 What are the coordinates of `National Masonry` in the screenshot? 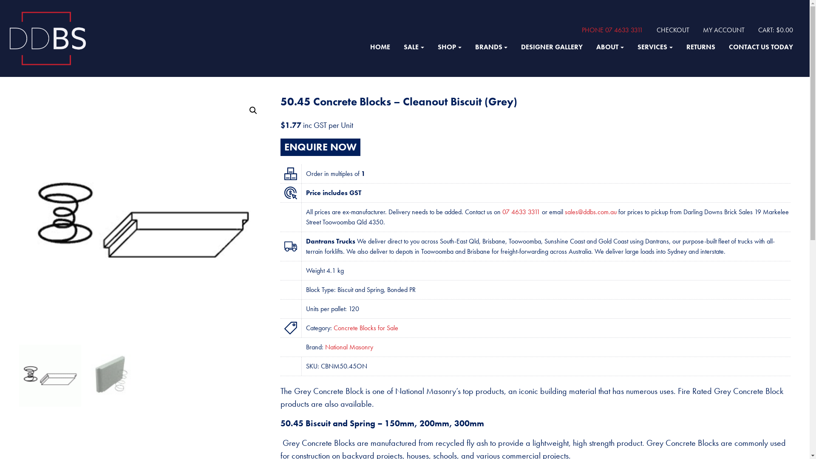 It's located at (349, 347).